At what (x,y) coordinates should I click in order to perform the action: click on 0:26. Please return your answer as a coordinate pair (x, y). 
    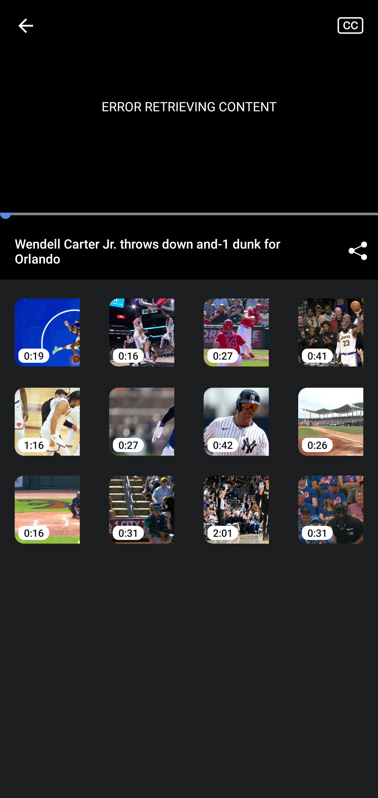
    Looking at the image, I should click on (331, 414).